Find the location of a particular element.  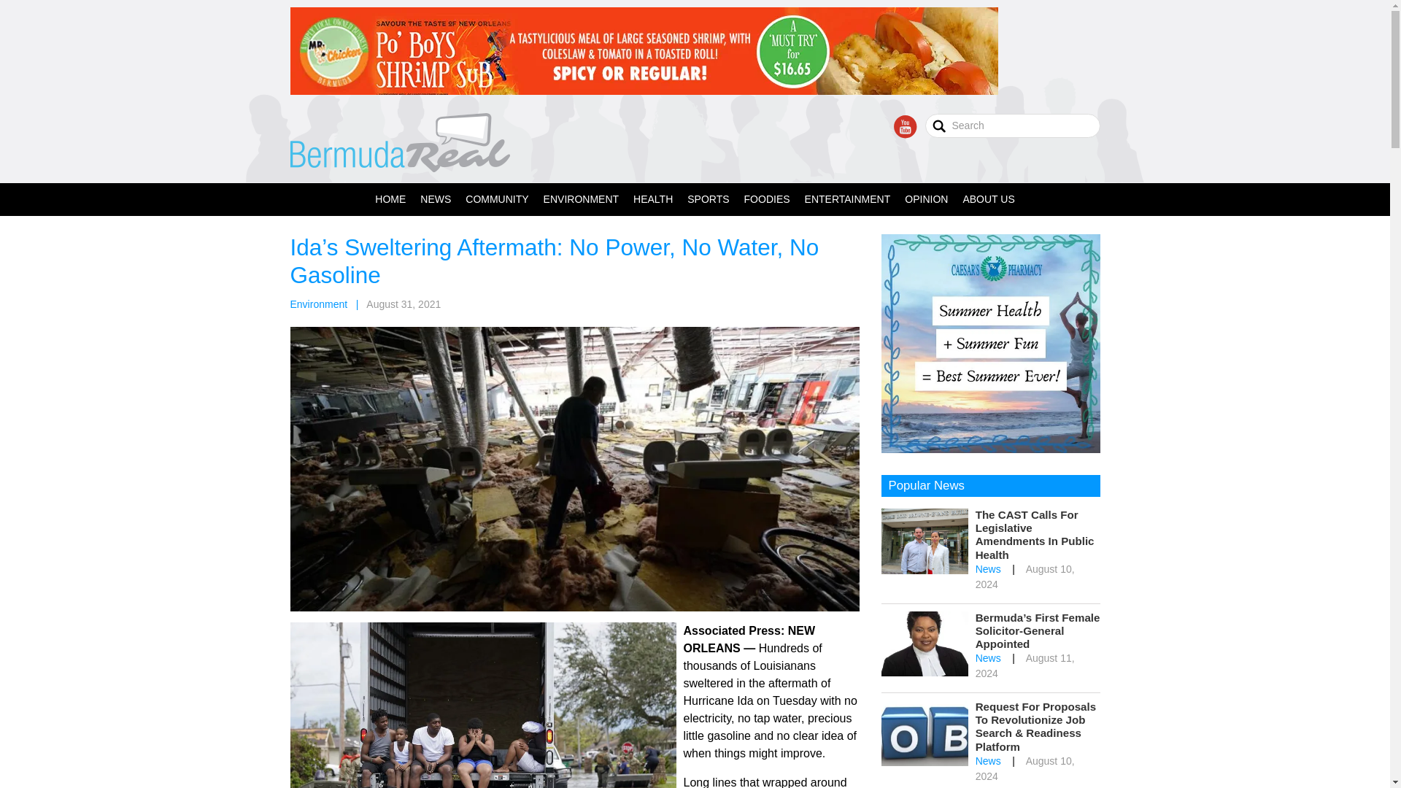

Environment is located at coordinates (318, 304).